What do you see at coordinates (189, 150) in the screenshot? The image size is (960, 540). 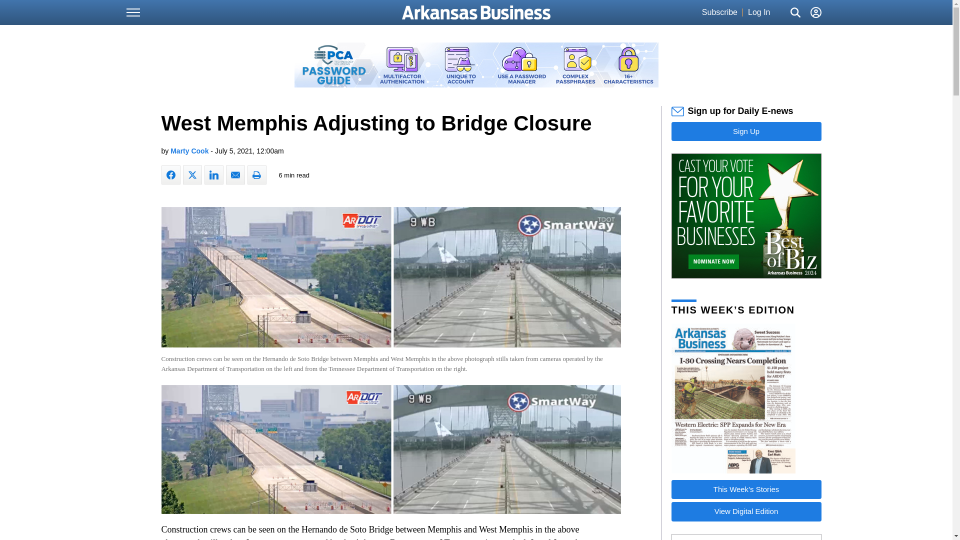 I see `Posts by Marty Cook` at bounding box center [189, 150].